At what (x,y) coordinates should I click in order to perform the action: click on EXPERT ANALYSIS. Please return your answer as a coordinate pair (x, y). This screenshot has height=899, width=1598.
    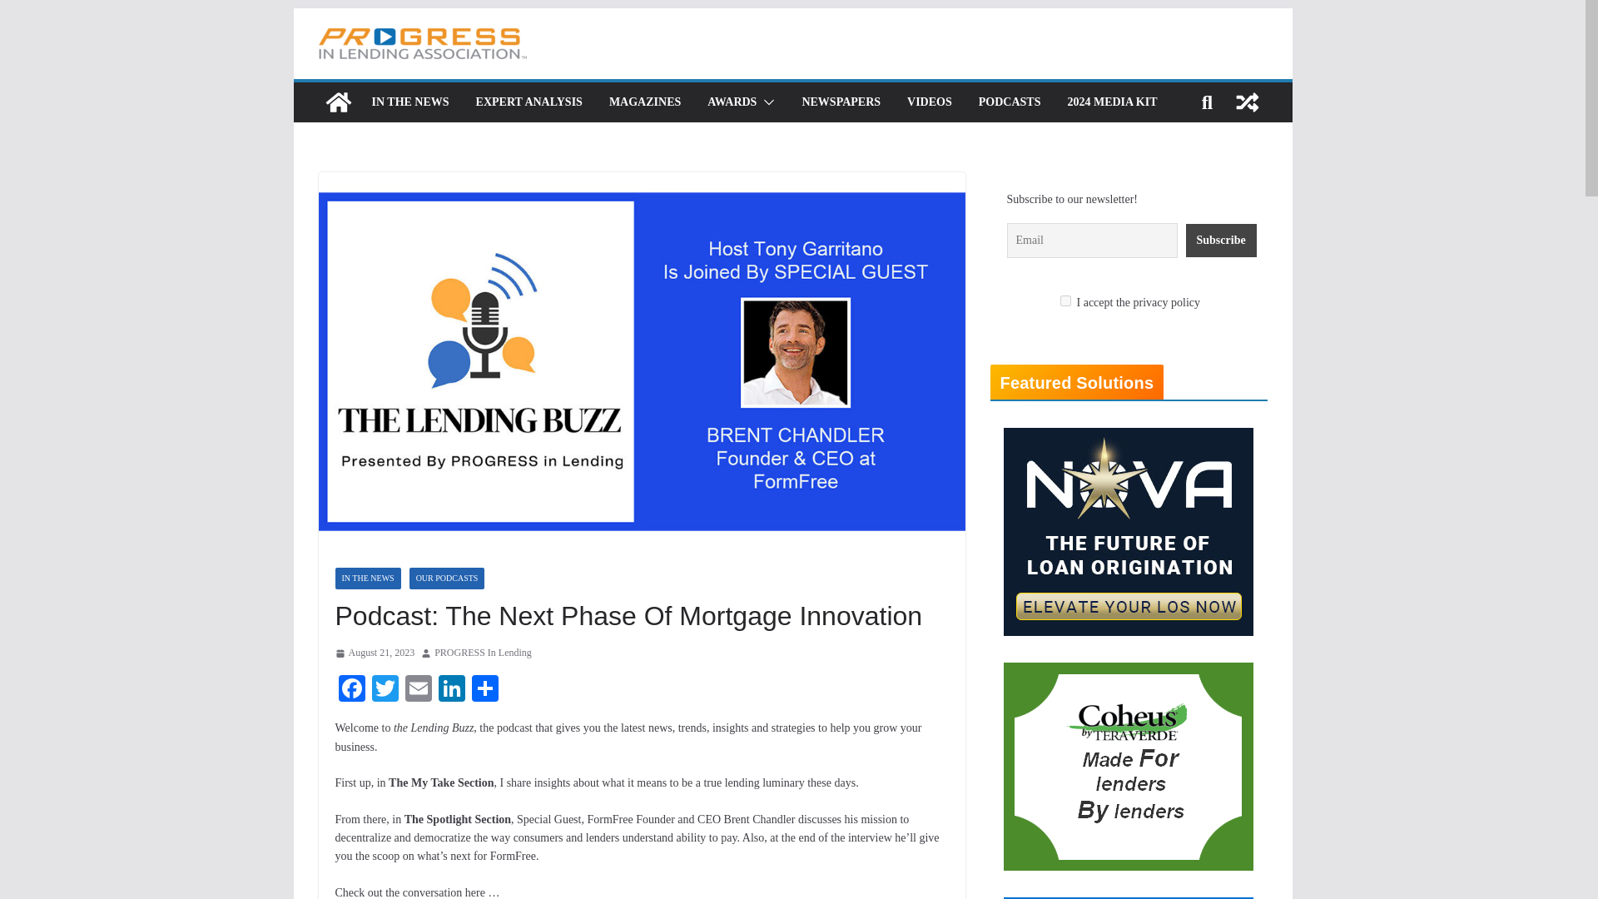
    Looking at the image, I should click on (529, 102).